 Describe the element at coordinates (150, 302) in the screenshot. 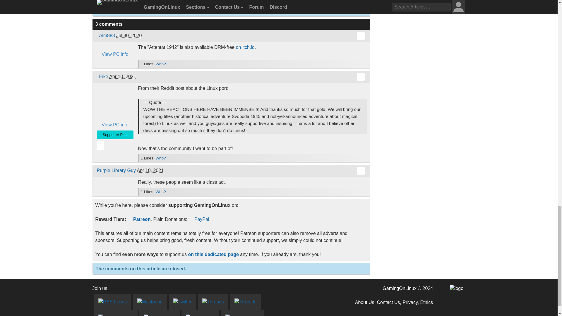

I see `Mastodon` at that location.